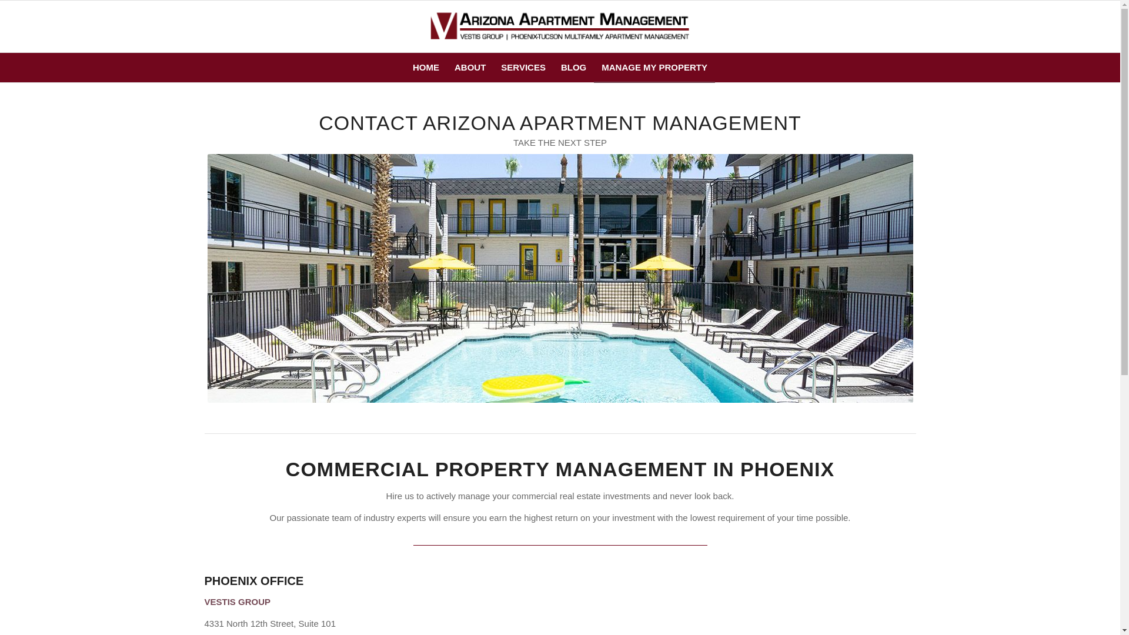 The image size is (1129, 635). I want to click on HOME, so click(426, 67).